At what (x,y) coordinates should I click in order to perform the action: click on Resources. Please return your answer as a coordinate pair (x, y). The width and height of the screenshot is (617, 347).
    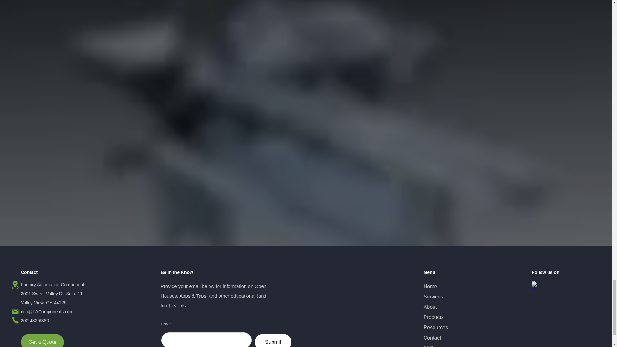
    Looking at the image, I should click on (435, 327).